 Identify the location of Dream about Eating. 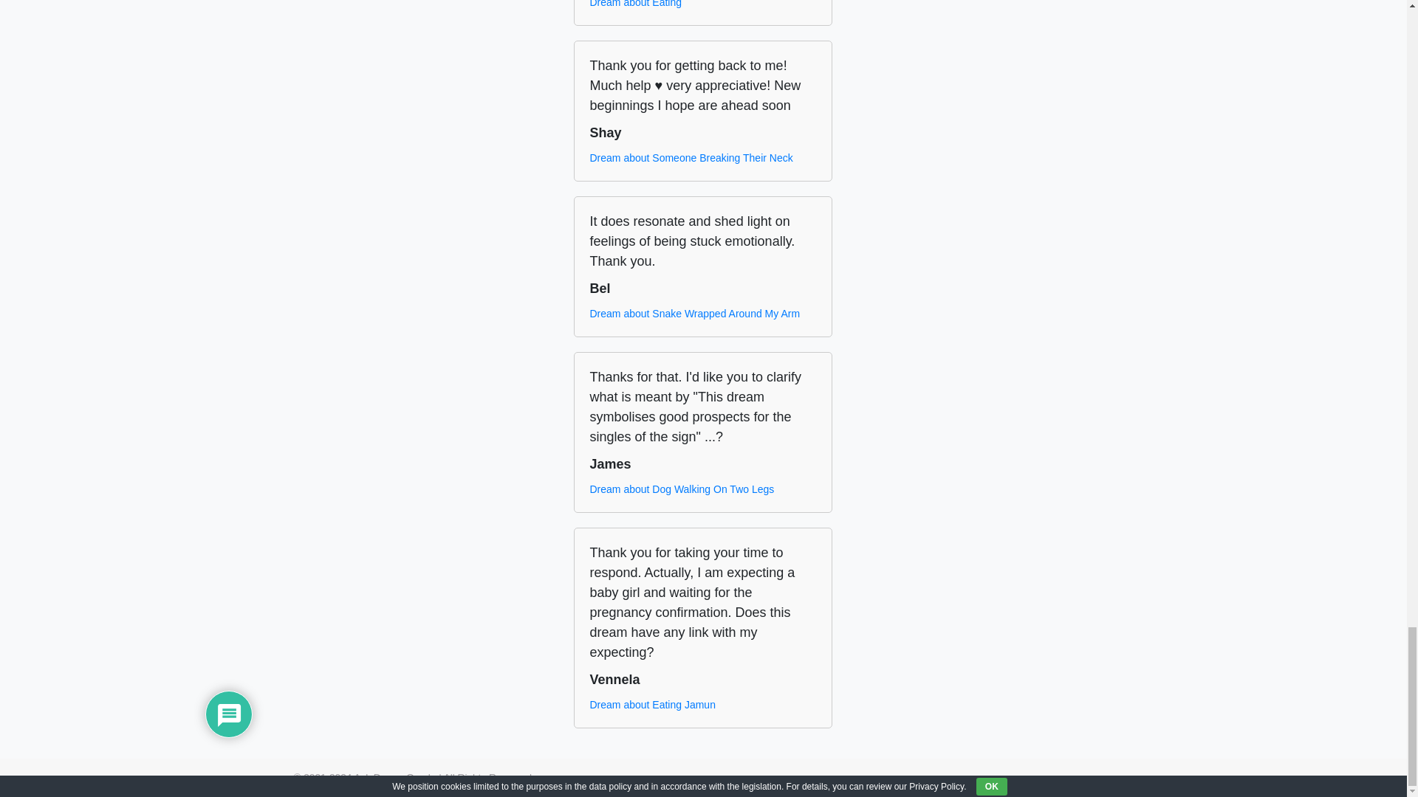
(635, 5).